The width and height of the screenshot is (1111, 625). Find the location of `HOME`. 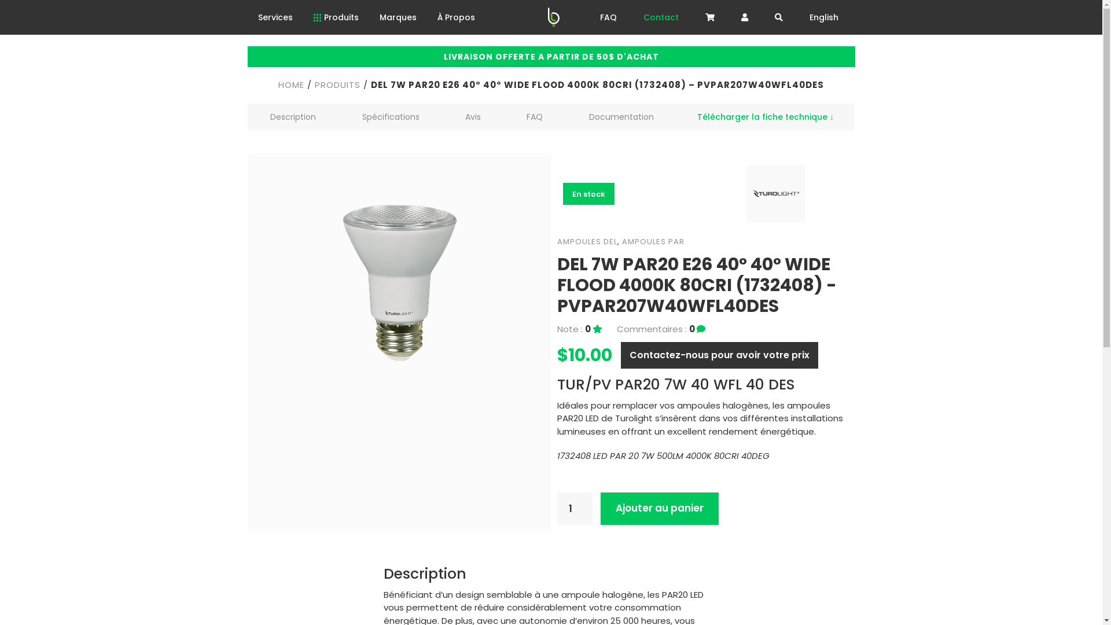

HOME is located at coordinates (292, 84).